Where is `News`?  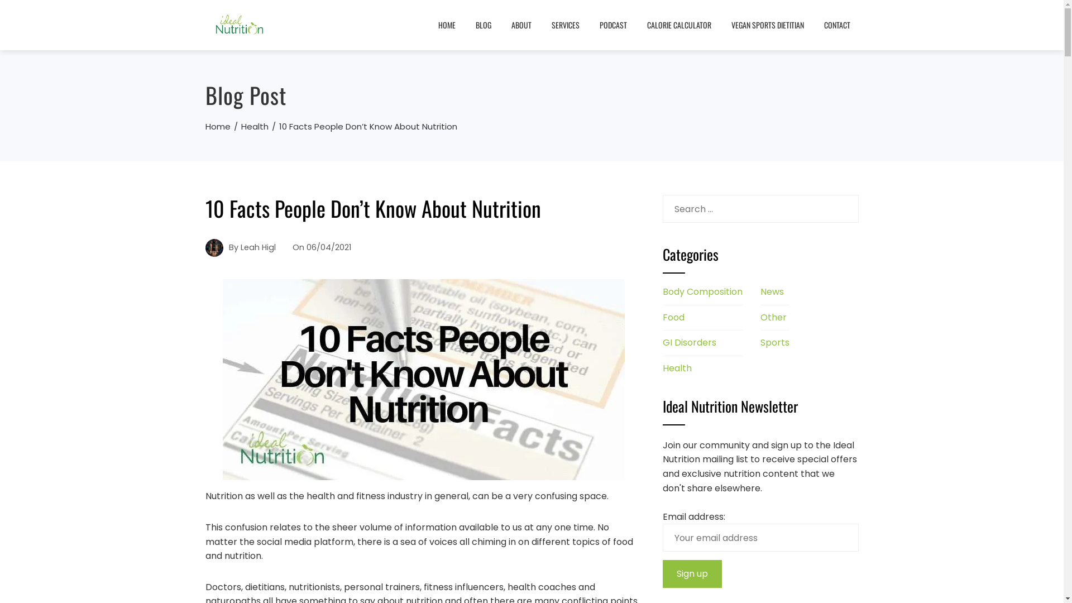
News is located at coordinates (772, 291).